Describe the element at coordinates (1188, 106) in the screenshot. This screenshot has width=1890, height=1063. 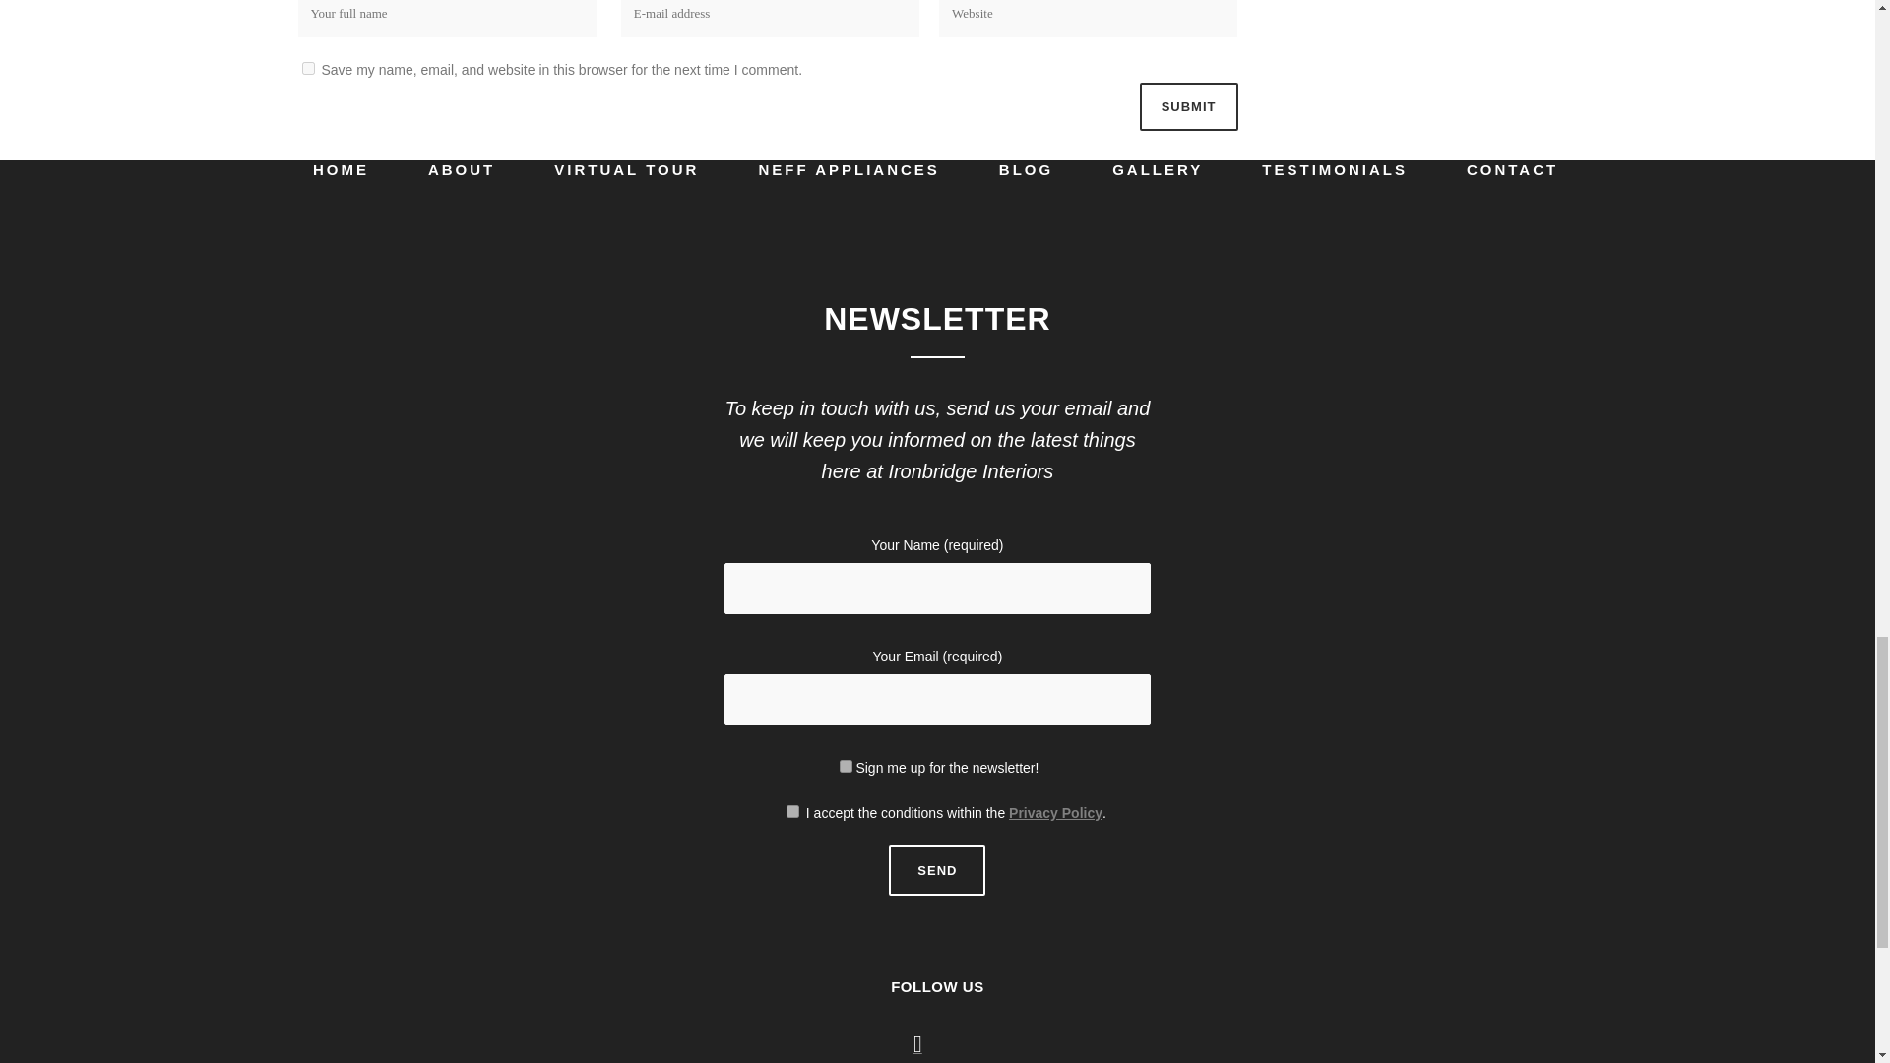
I see `Submit` at that location.